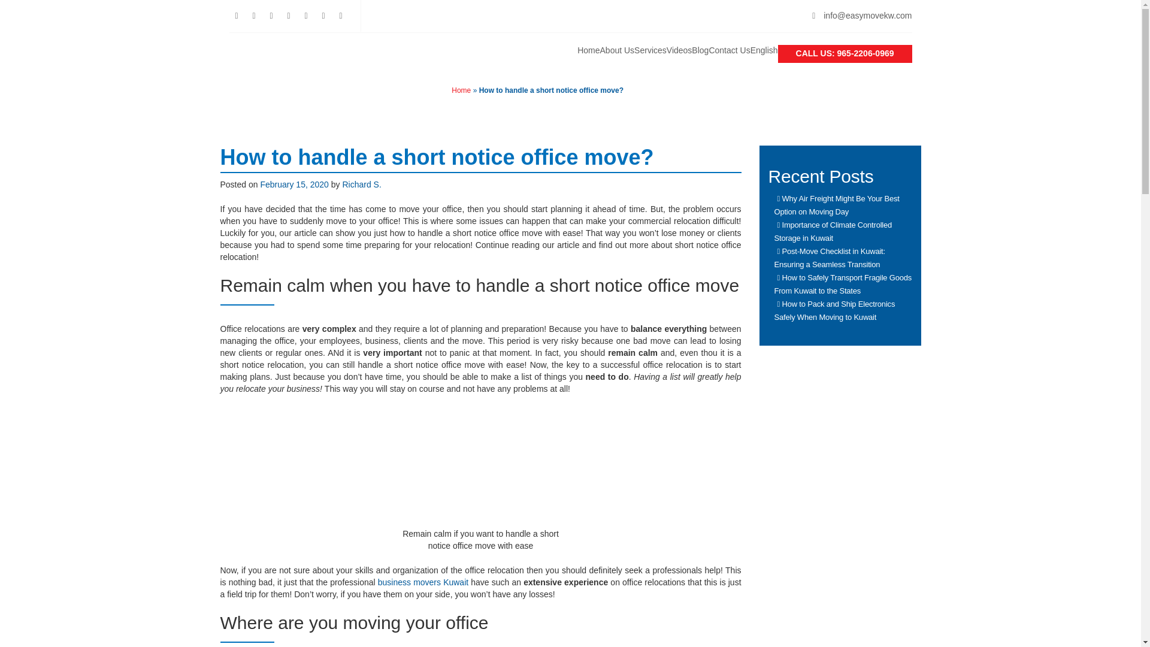  I want to click on English, so click(764, 50).